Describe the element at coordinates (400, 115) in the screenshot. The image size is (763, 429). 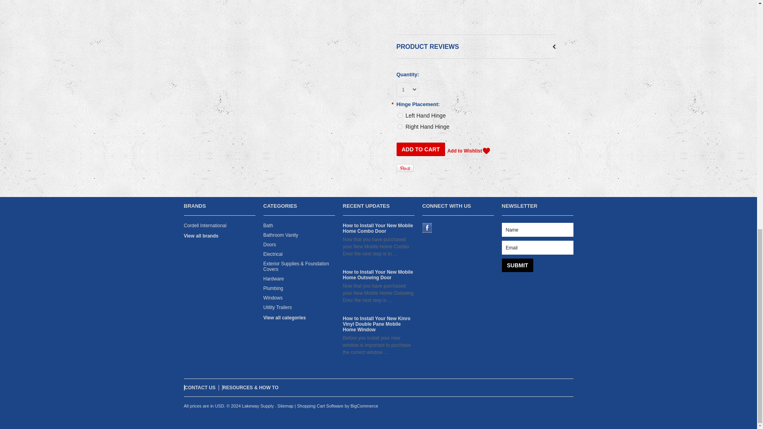
I see `86` at that location.